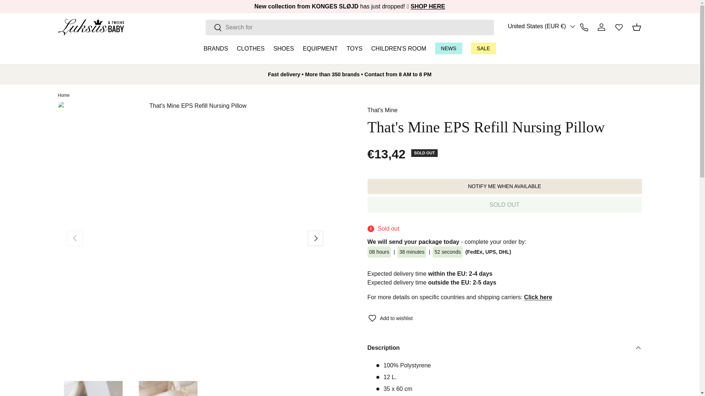 This screenshot has width=705, height=396. I want to click on SHOP HERE, so click(427, 6).